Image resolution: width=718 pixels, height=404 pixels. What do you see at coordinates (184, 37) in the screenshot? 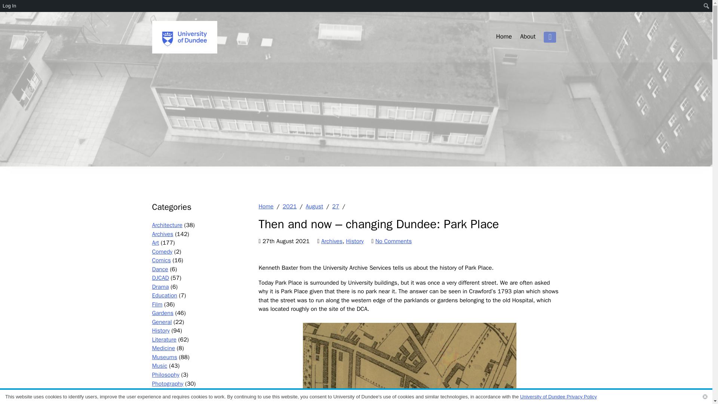
I see `University Culture Online` at bounding box center [184, 37].